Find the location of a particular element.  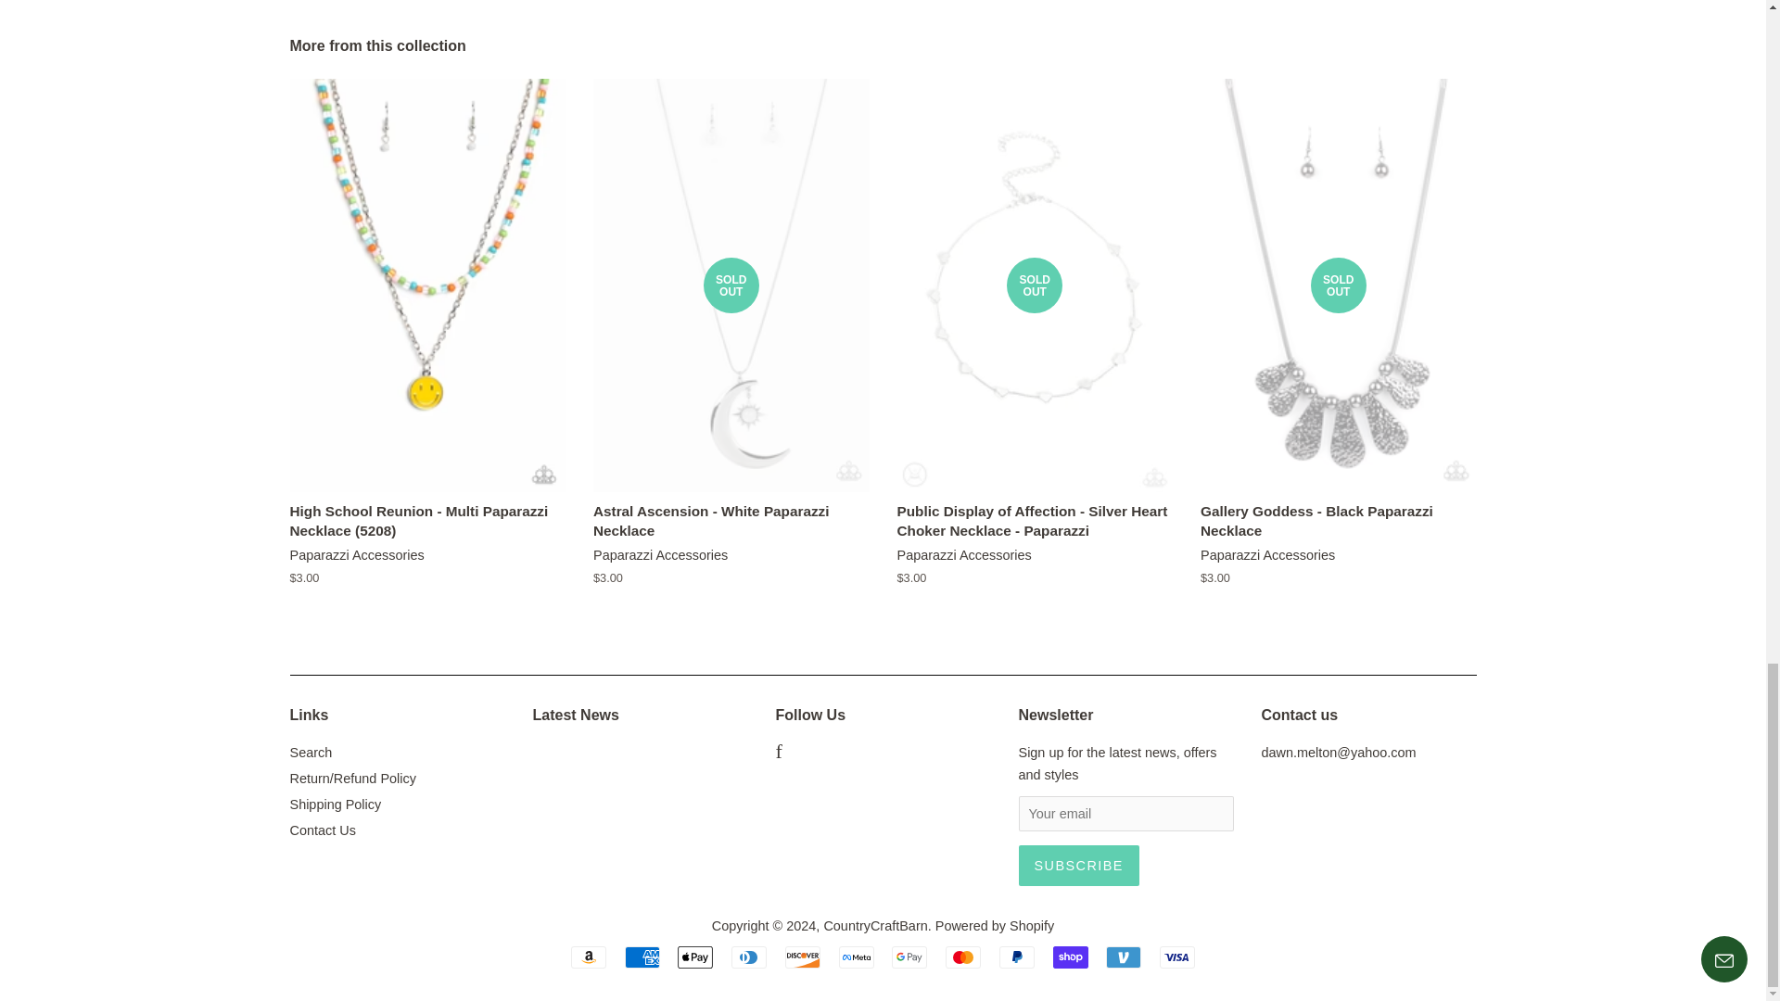

Diners Club is located at coordinates (749, 957).